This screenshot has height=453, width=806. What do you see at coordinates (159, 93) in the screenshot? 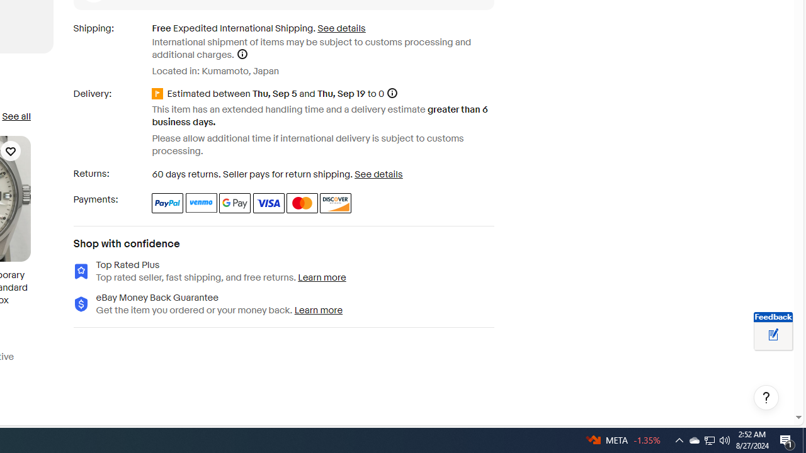
I see `Delivery alert flag` at bounding box center [159, 93].